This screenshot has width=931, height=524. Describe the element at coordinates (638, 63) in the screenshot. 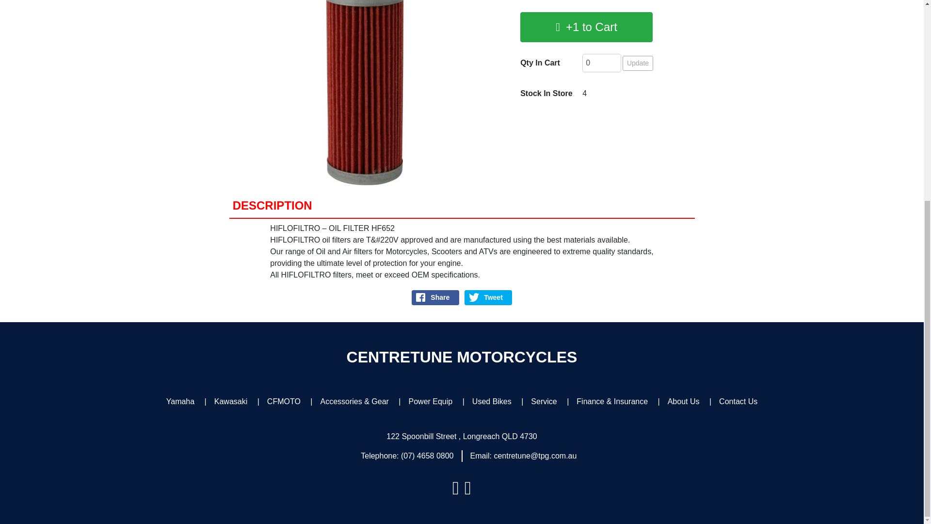

I see `Update` at that location.